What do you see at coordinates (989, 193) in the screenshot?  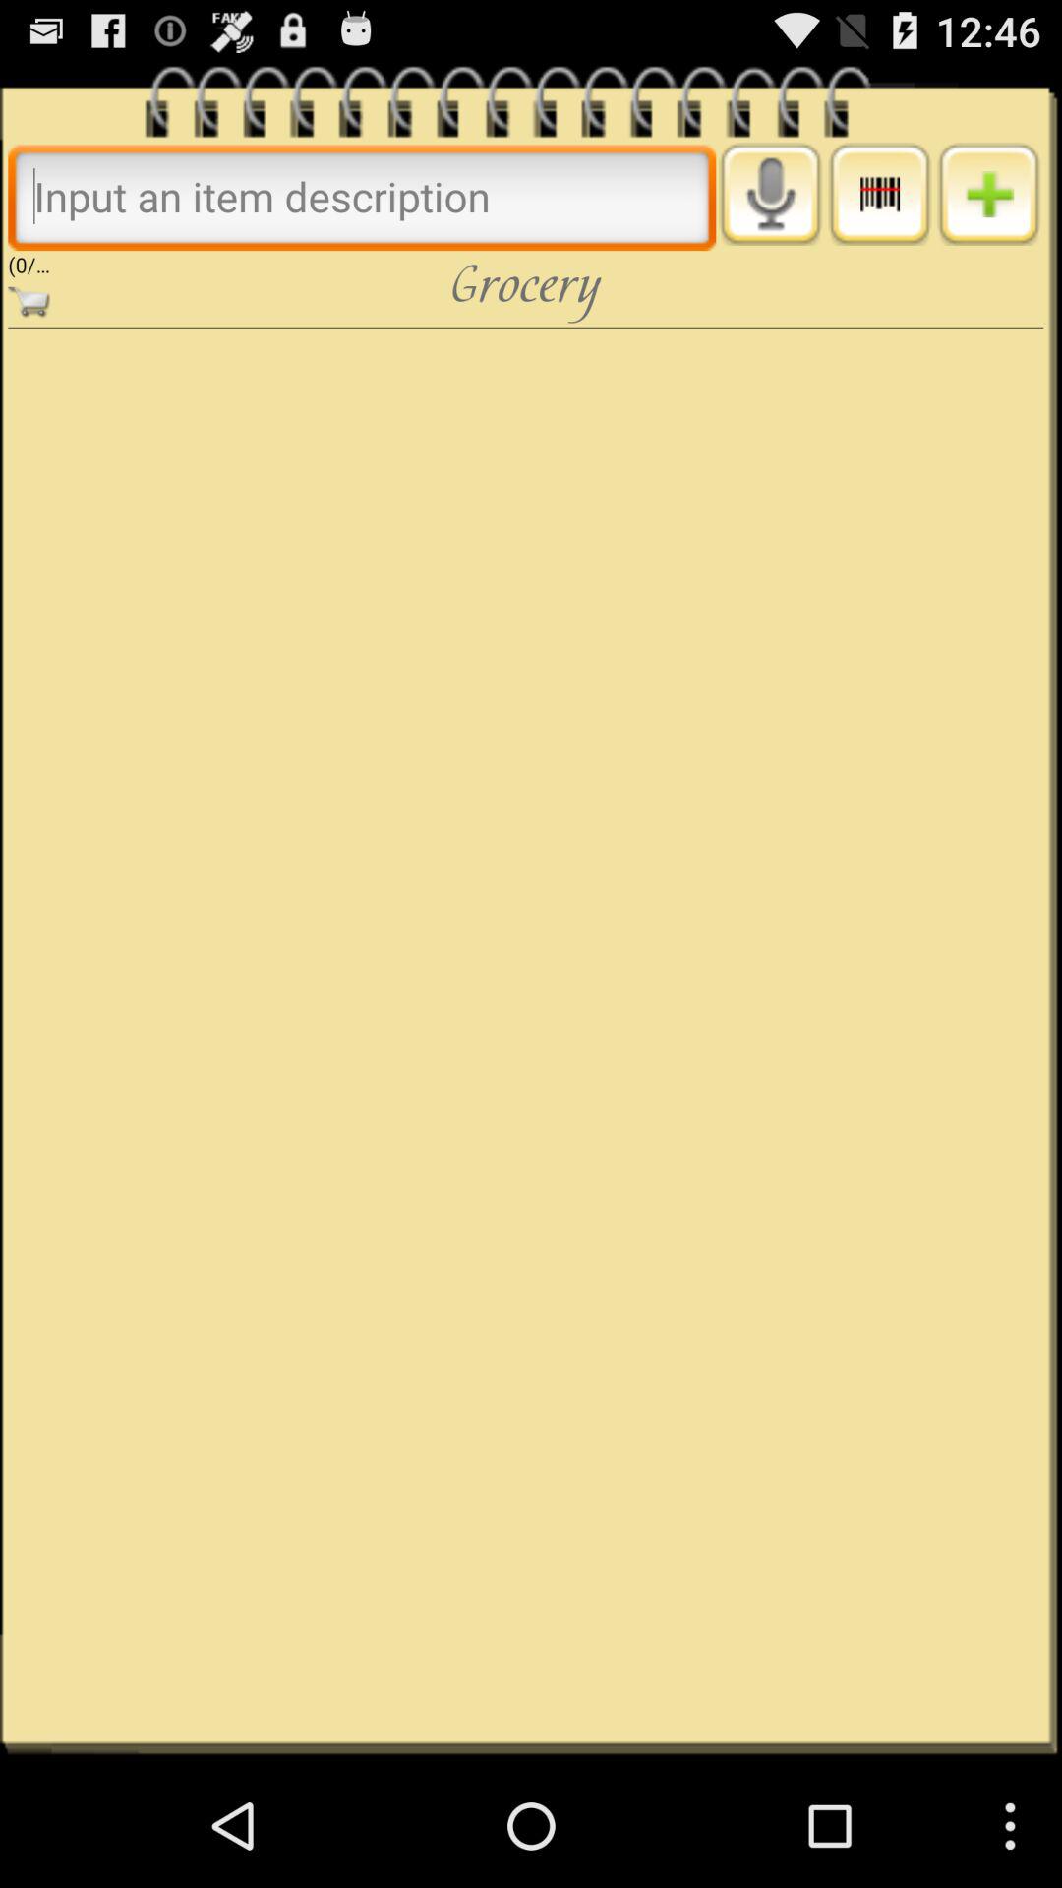 I see `add another item to list` at bounding box center [989, 193].